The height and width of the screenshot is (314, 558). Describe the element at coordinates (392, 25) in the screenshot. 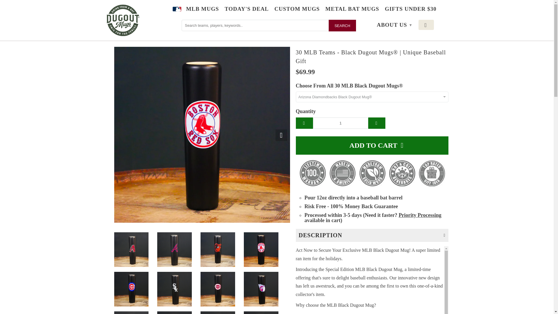

I see `ABOUT US` at that location.